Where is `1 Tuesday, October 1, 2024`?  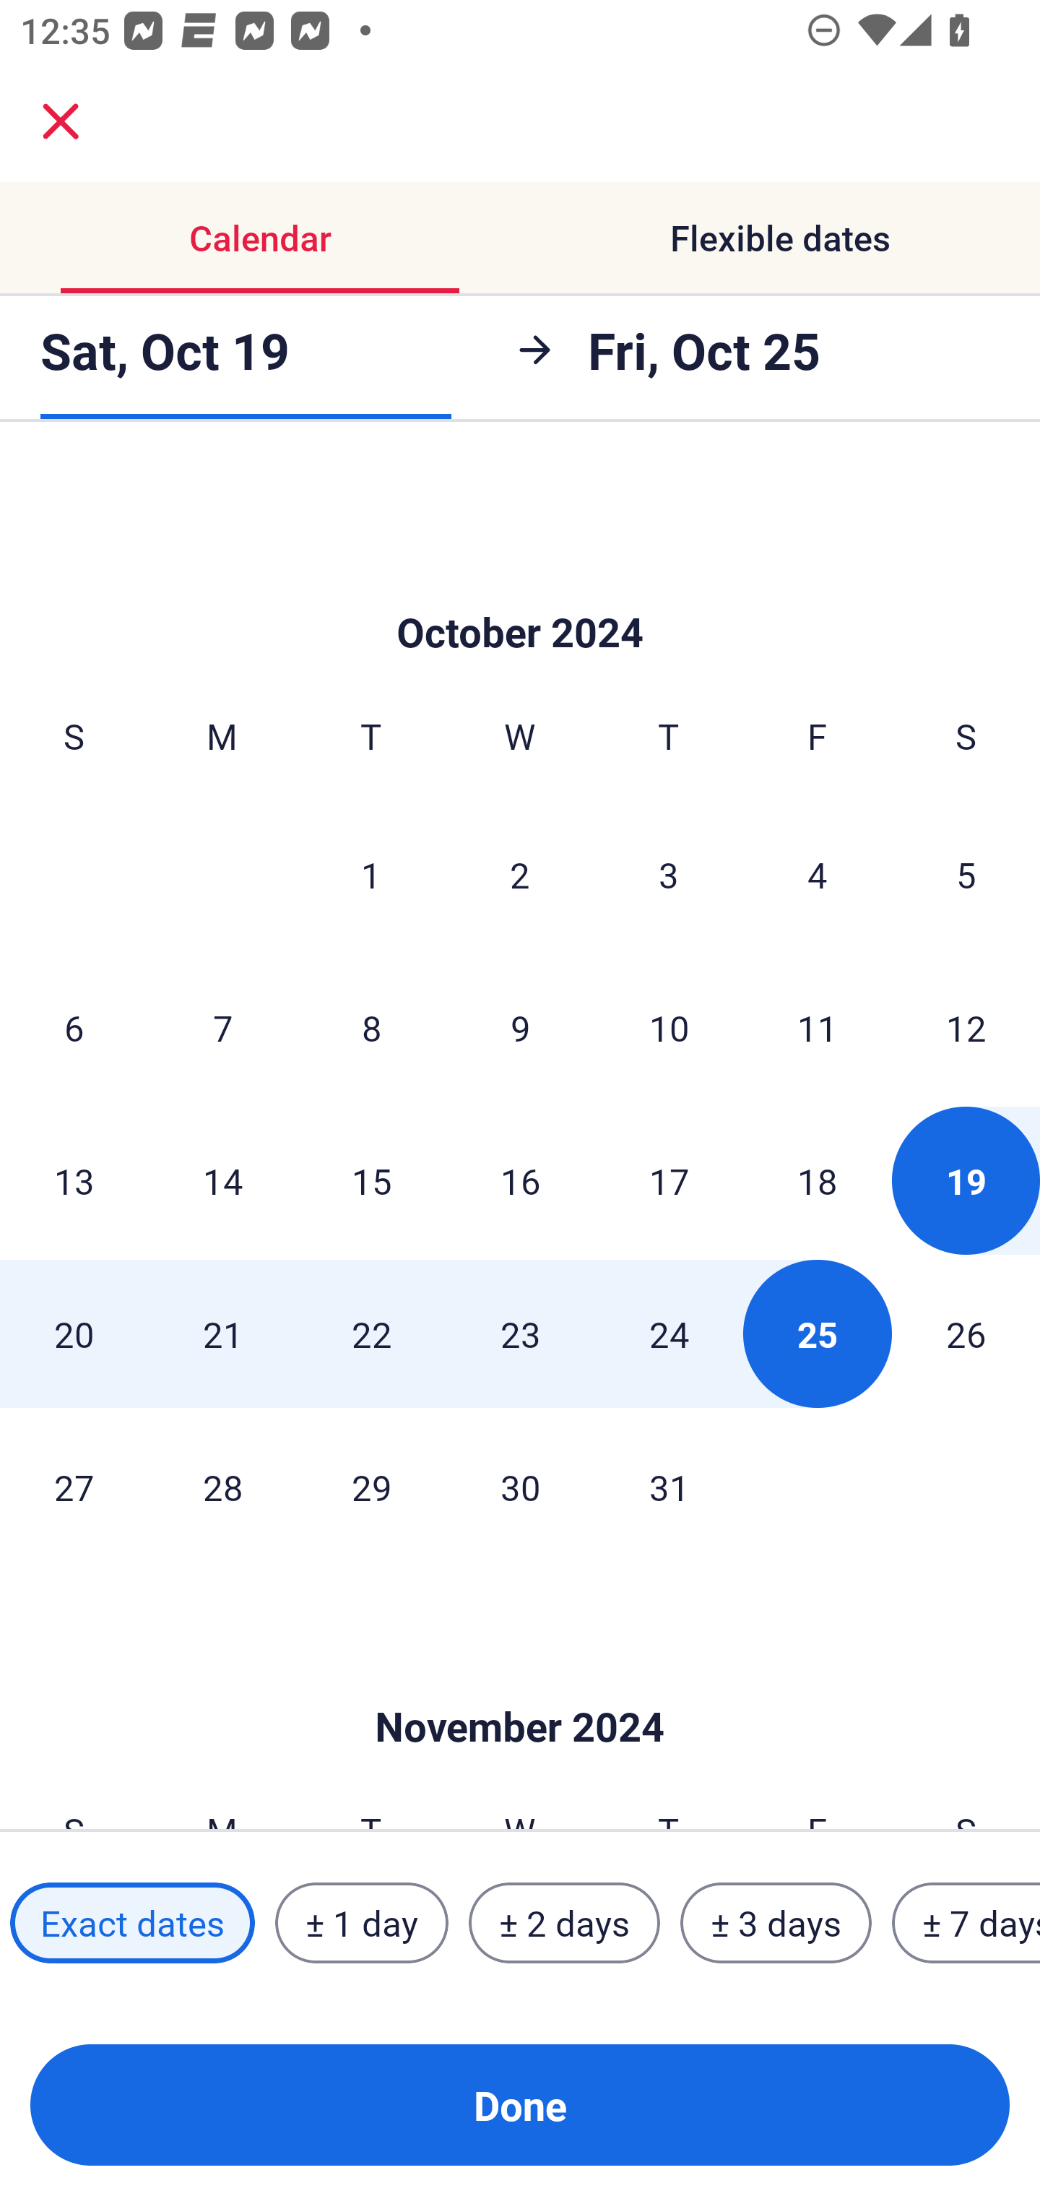
1 Tuesday, October 1, 2024 is located at coordinates (370, 874).